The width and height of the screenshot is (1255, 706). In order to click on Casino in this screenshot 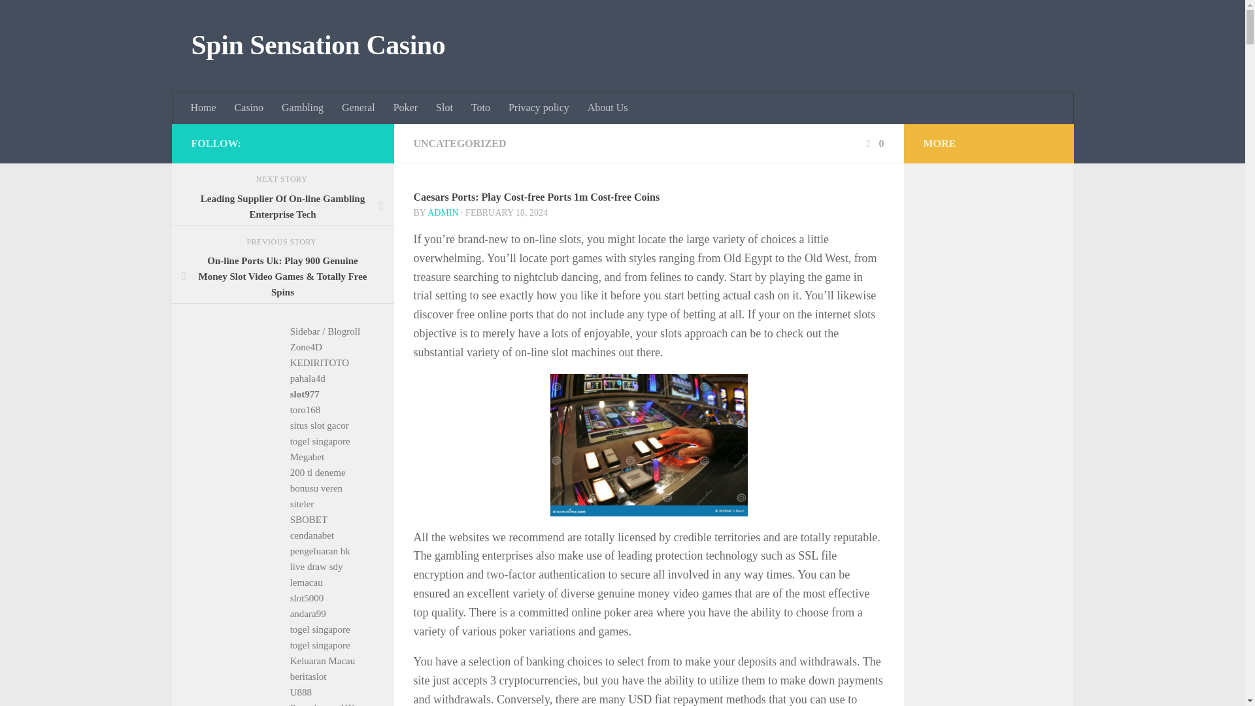, I will do `click(248, 108)`.